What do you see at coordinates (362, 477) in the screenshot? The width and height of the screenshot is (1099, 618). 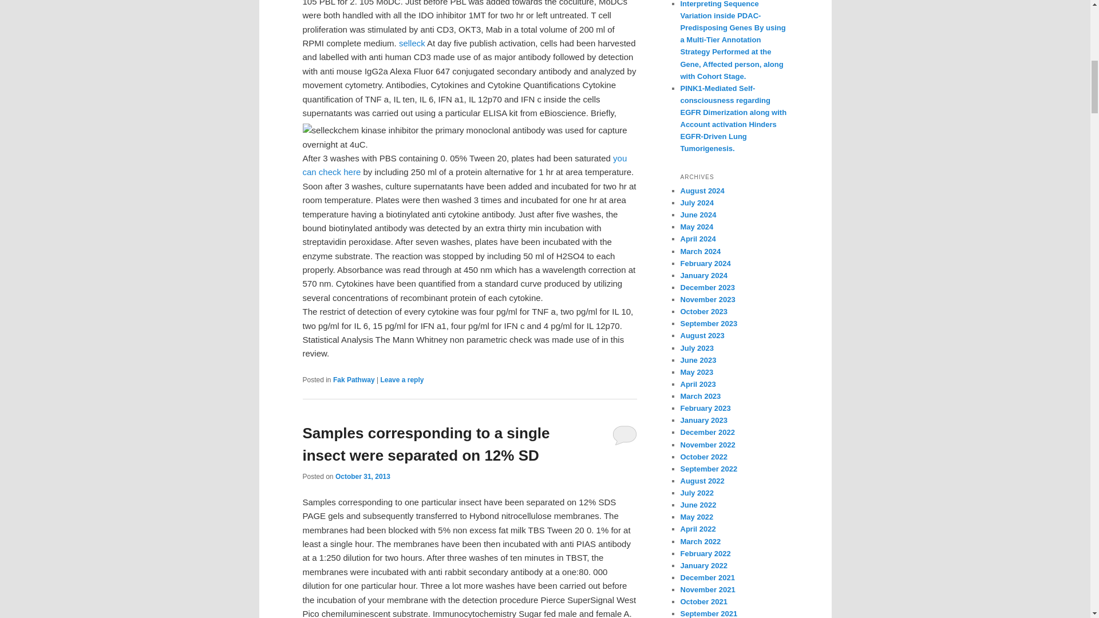 I see `1:51 am` at bounding box center [362, 477].